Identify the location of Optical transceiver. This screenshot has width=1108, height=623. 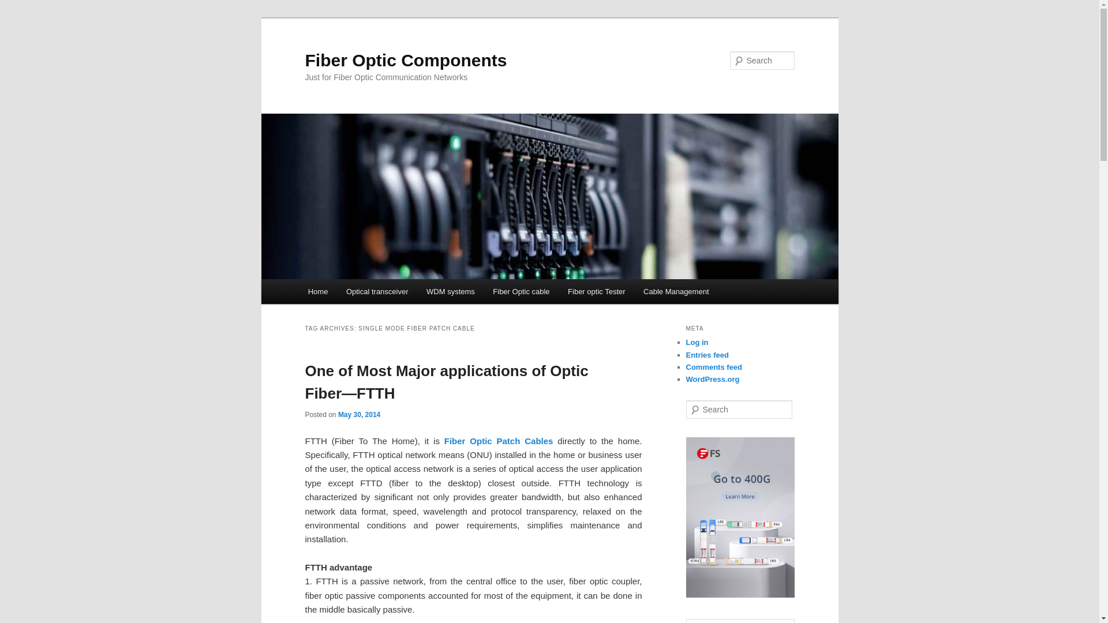
(377, 291).